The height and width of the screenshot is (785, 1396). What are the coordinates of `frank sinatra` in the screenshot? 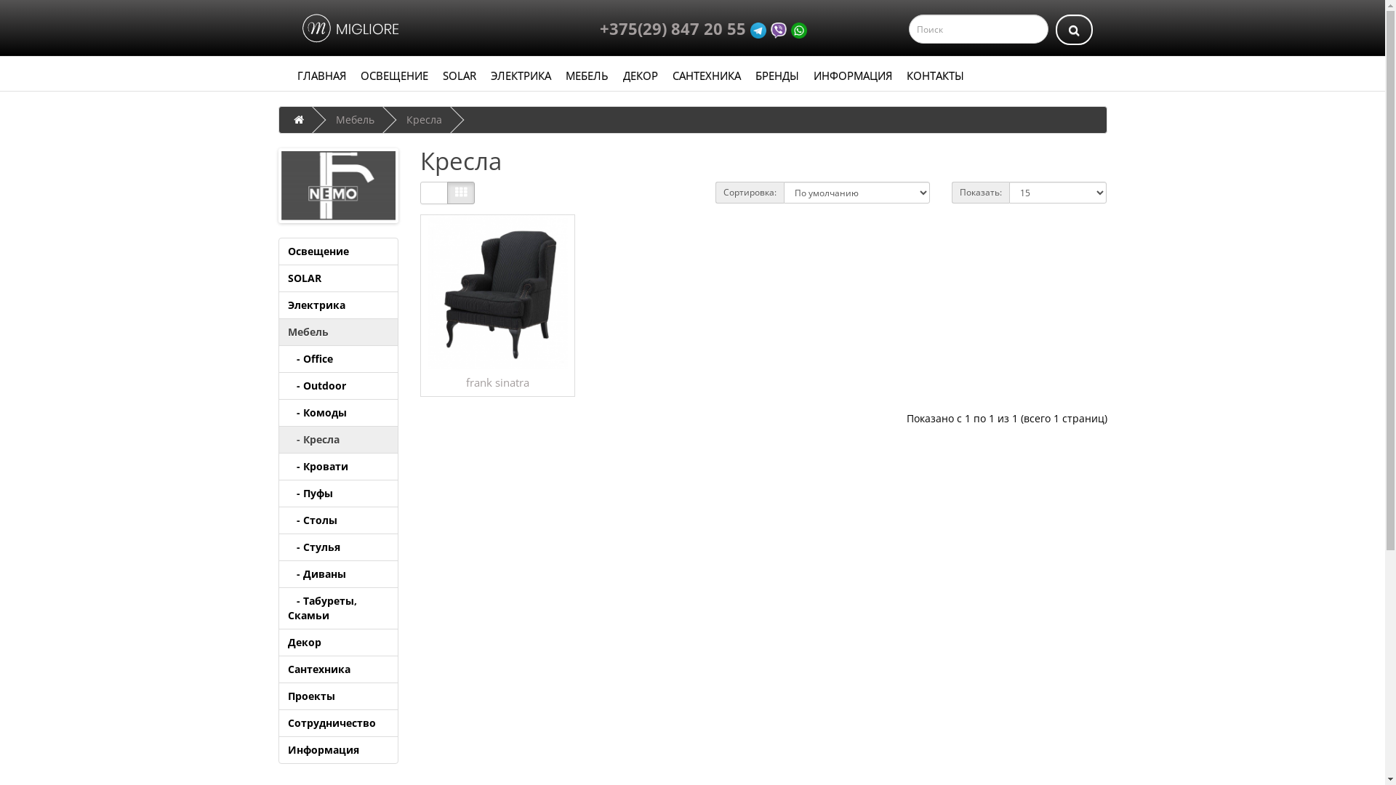 It's located at (497, 292).